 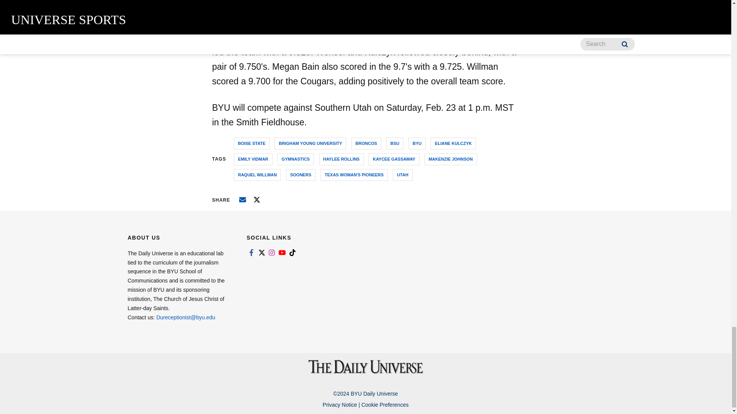 What do you see at coordinates (366, 143) in the screenshot?
I see `BRONCOS` at bounding box center [366, 143].